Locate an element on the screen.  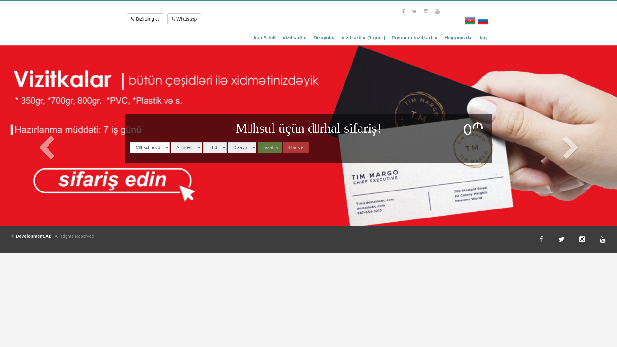
Previous is located at coordinates (46, 180).